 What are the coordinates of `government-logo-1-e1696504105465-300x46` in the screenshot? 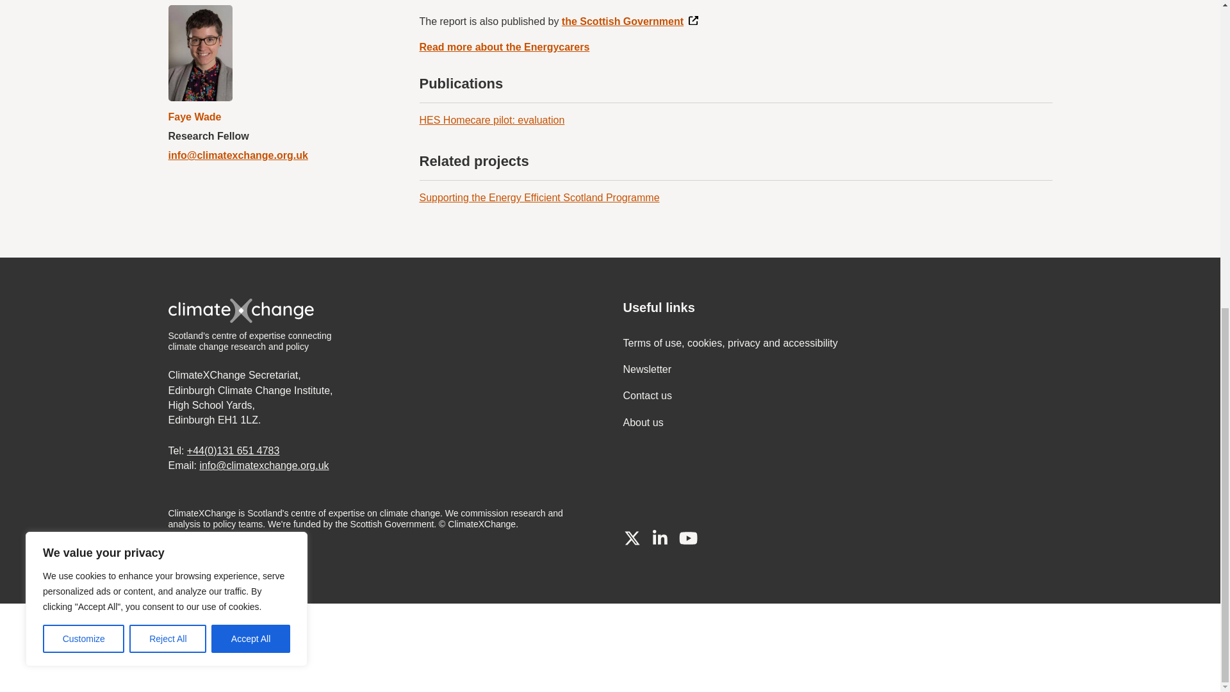 It's located at (152, 648).